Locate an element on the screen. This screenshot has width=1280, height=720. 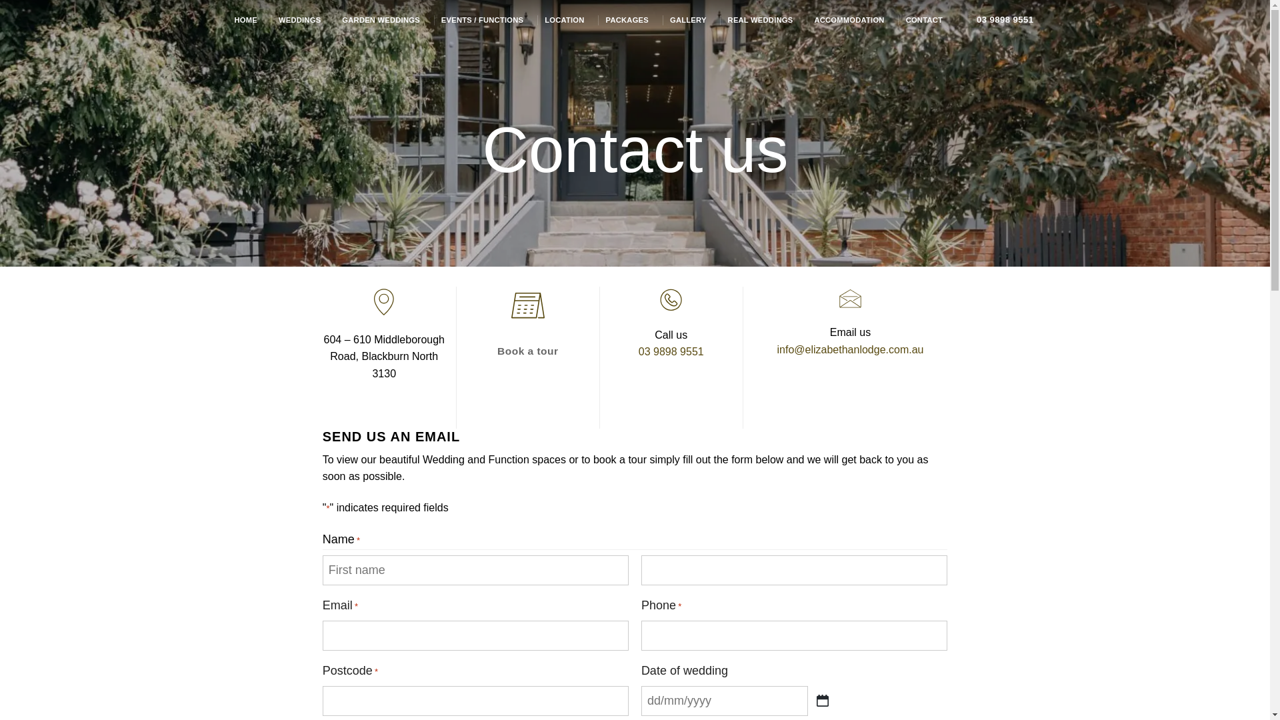
Skip to content is located at coordinates (0, 0).